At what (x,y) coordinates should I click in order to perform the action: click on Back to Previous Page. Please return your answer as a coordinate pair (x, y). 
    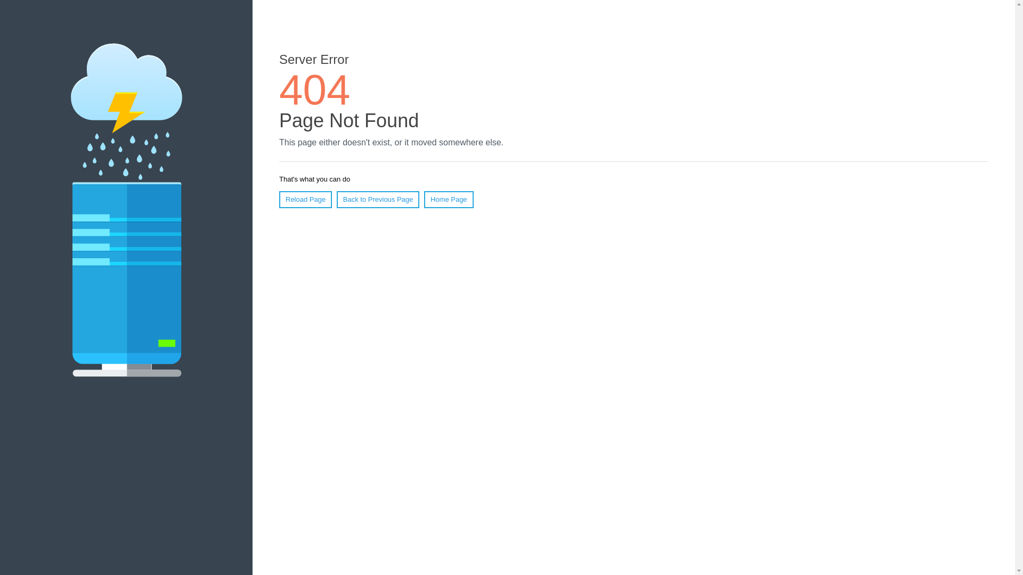
    Looking at the image, I should click on (378, 200).